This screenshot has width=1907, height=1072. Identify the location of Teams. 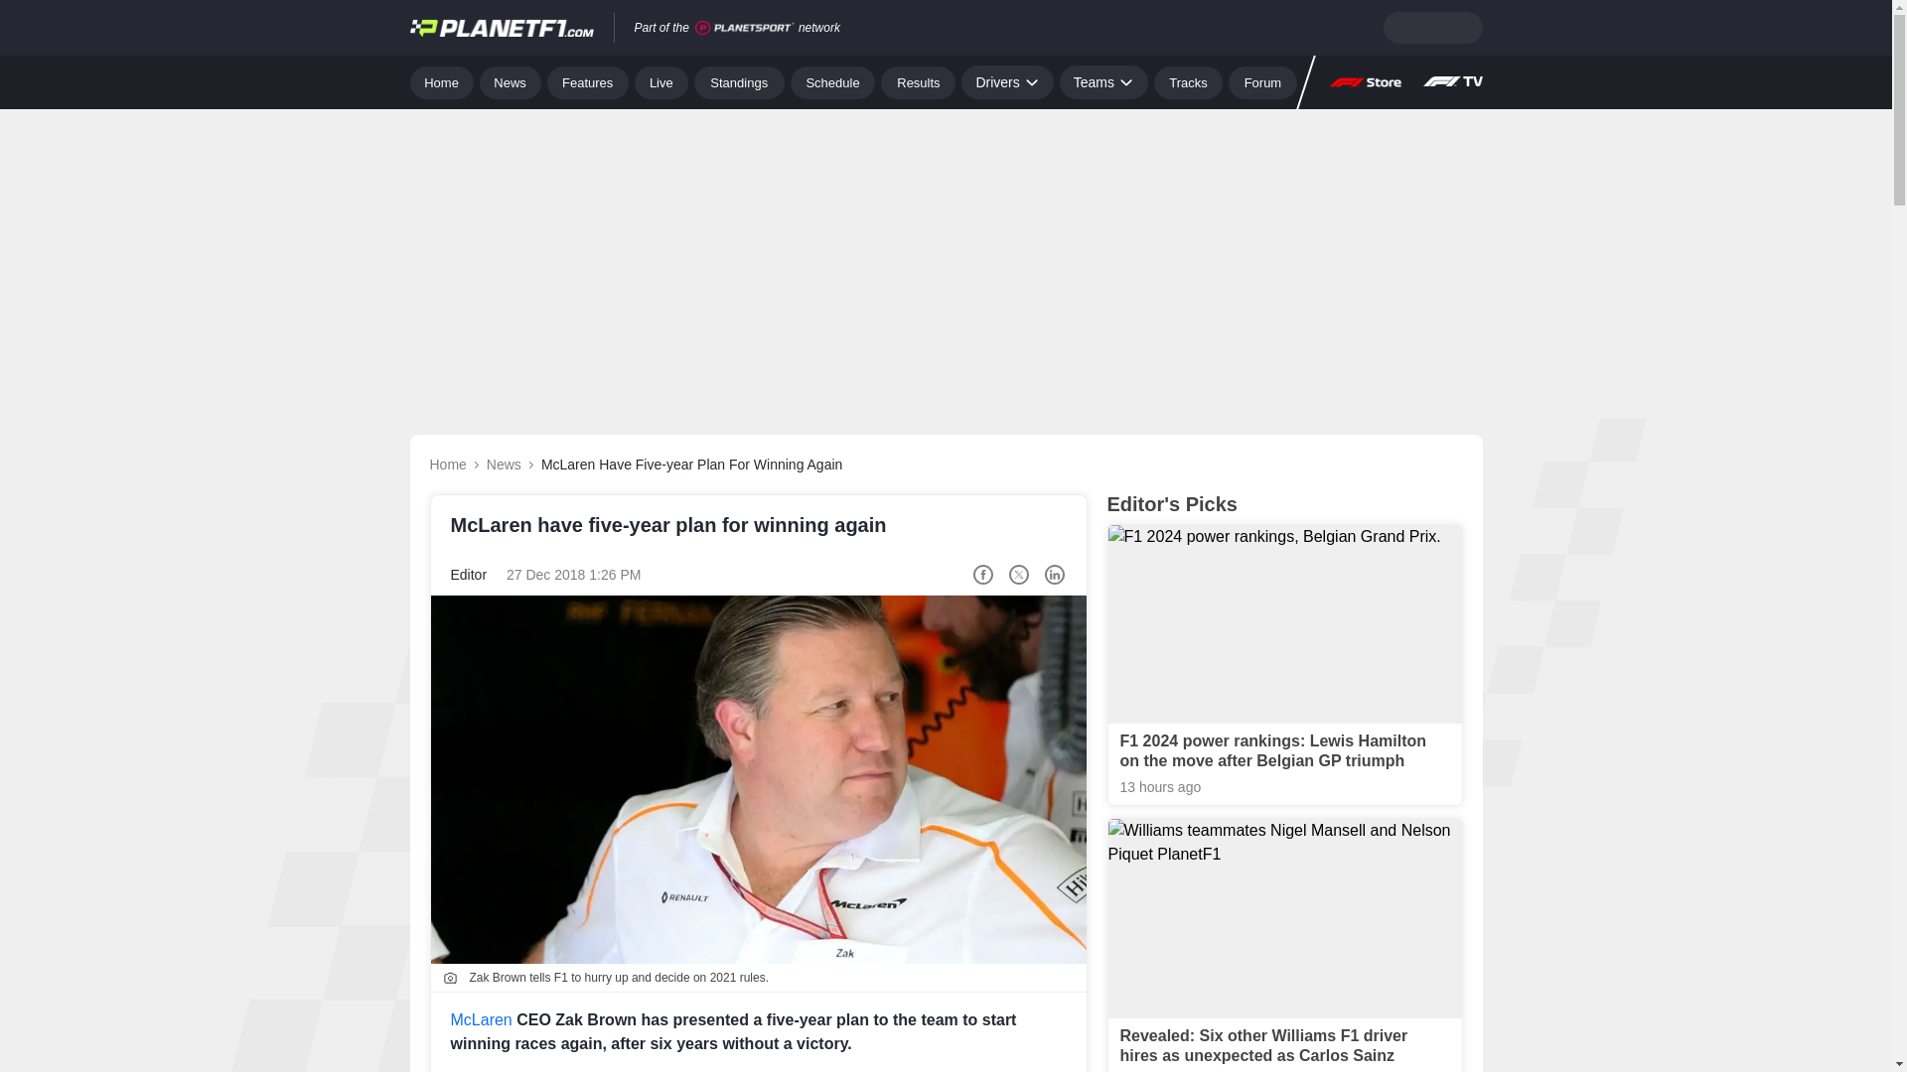
(1103, 81).